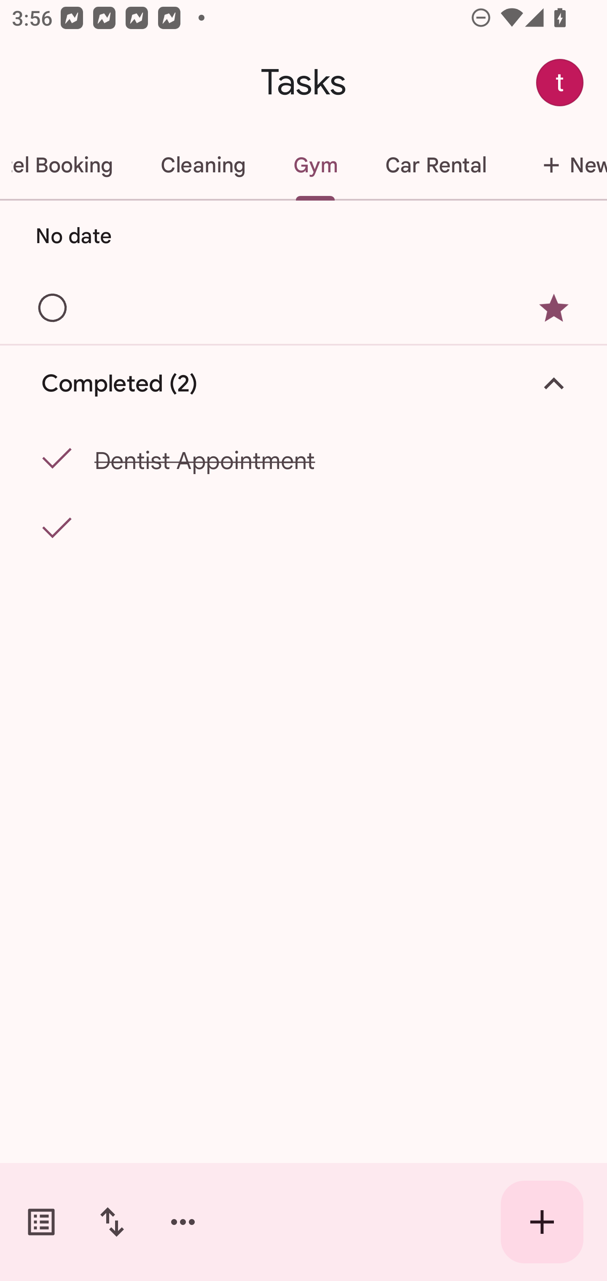 The height and width of the screenshot is (1281, 607). I want to click on Change sort order, so click(112, 1222).